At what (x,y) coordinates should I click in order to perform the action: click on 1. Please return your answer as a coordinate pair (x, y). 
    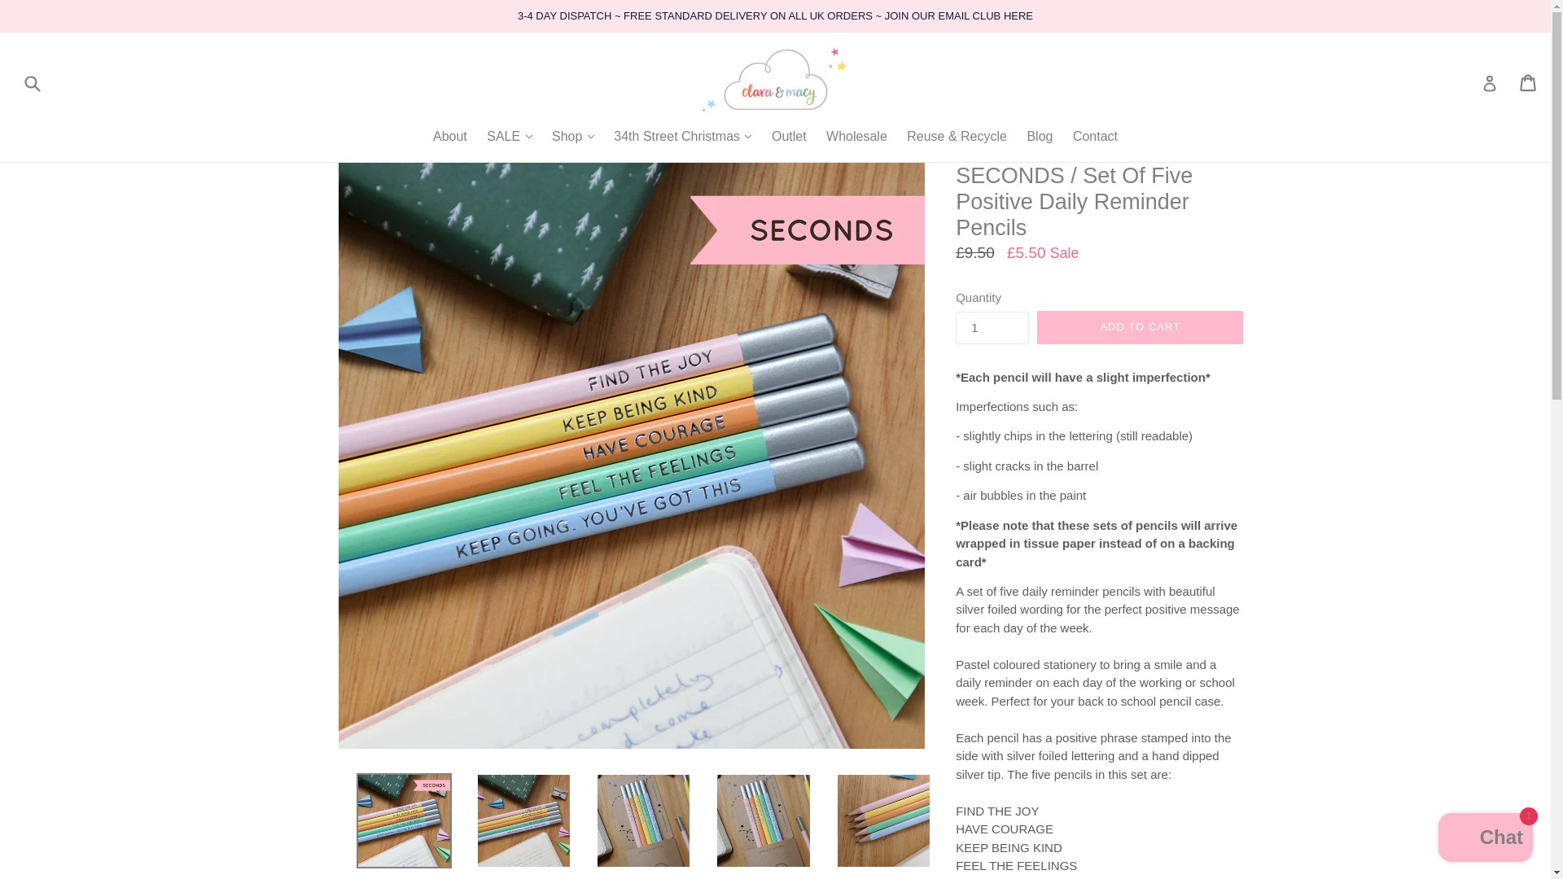
    Looking at the image, I should click on (992, 328).